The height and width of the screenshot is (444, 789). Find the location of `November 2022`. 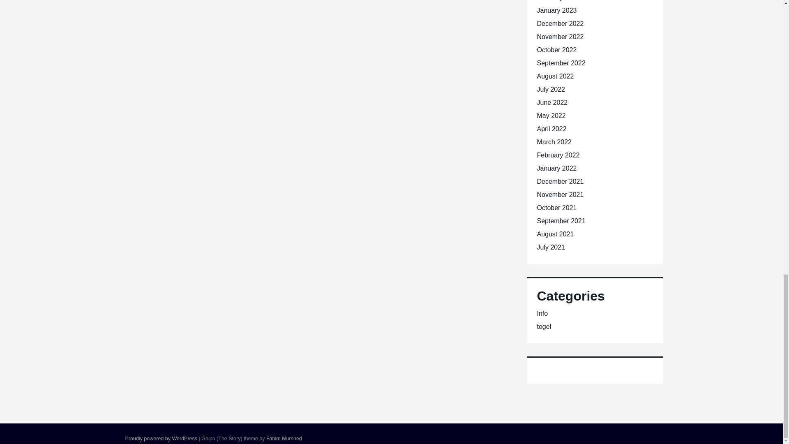

November 2022 is located at coordinates (560, 37).